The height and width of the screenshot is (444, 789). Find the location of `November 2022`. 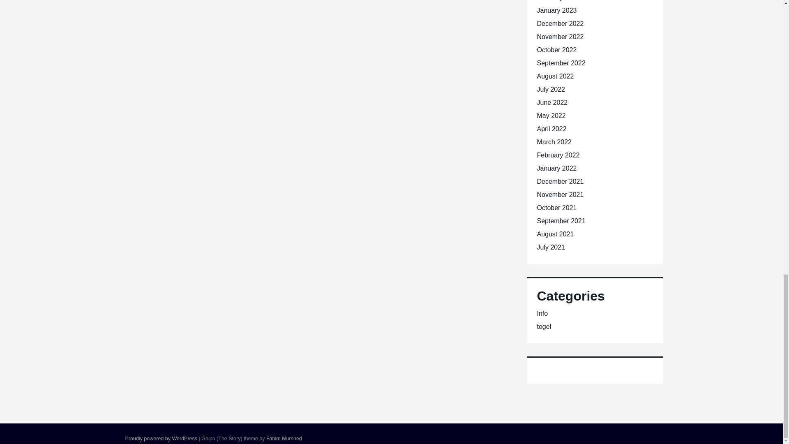

November 2022 is located at coordinates (560, 37).